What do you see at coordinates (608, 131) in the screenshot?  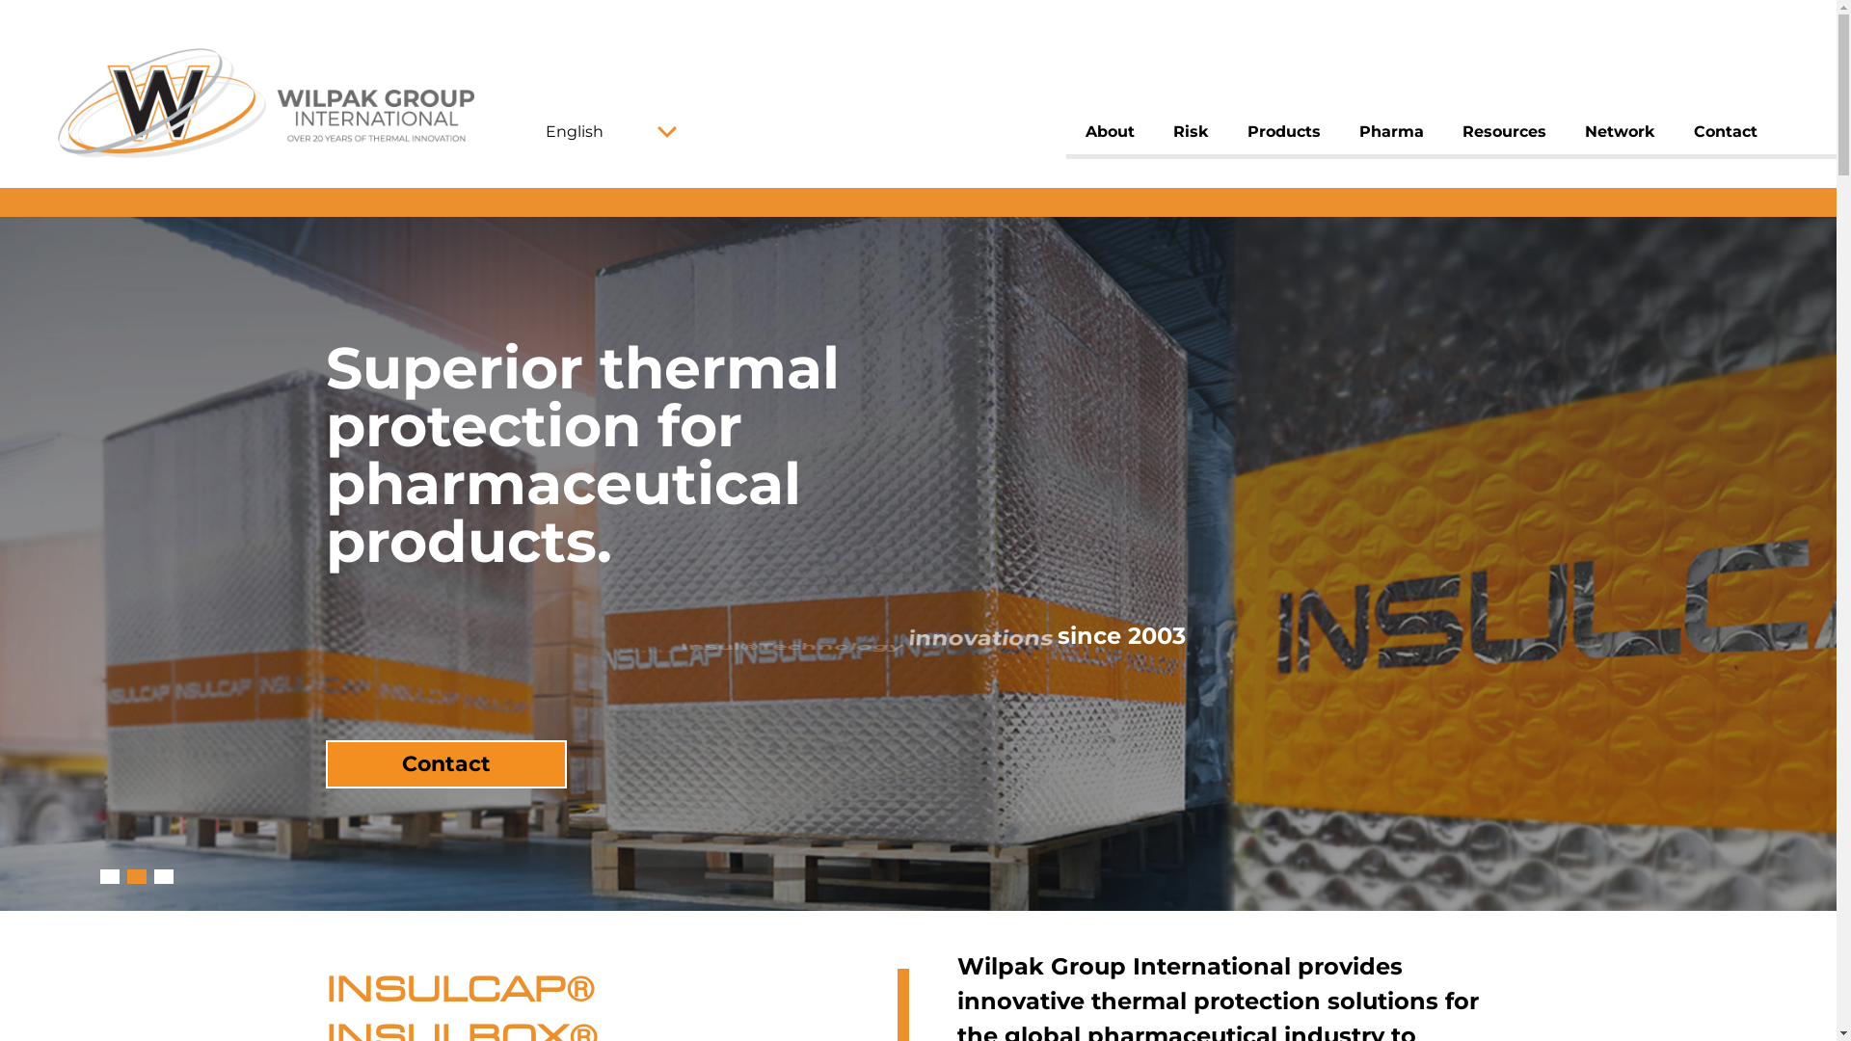 I see `English` at bounding box center [608, 131].